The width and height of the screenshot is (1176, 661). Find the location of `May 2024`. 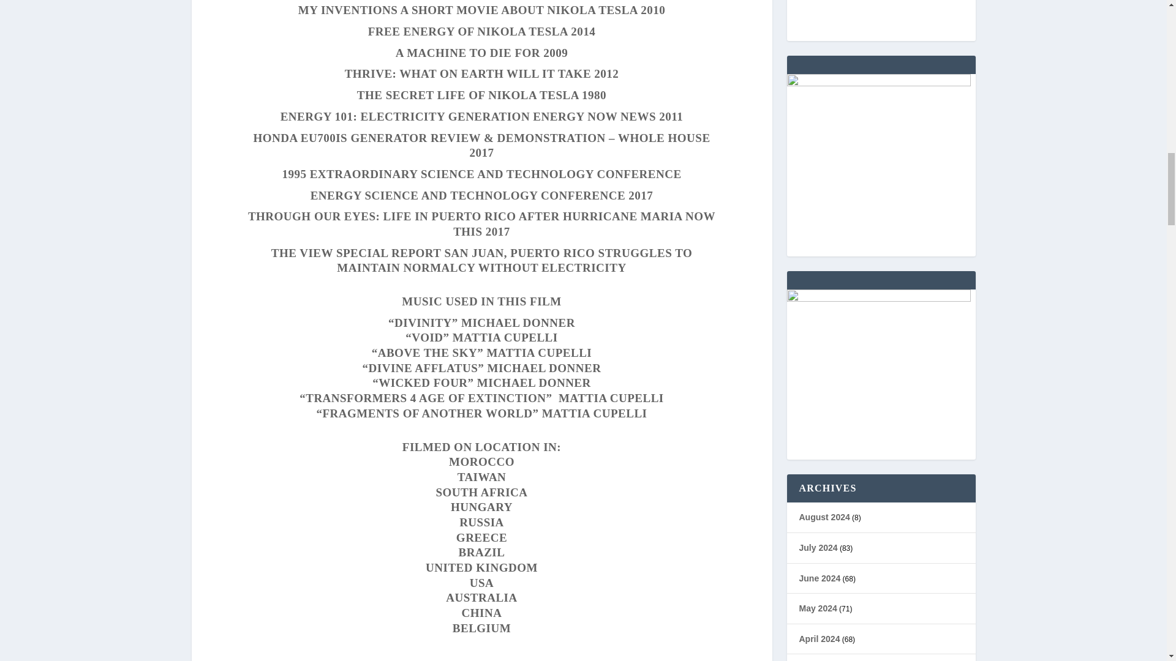

May 2024 is located at coordinates (817, 608).